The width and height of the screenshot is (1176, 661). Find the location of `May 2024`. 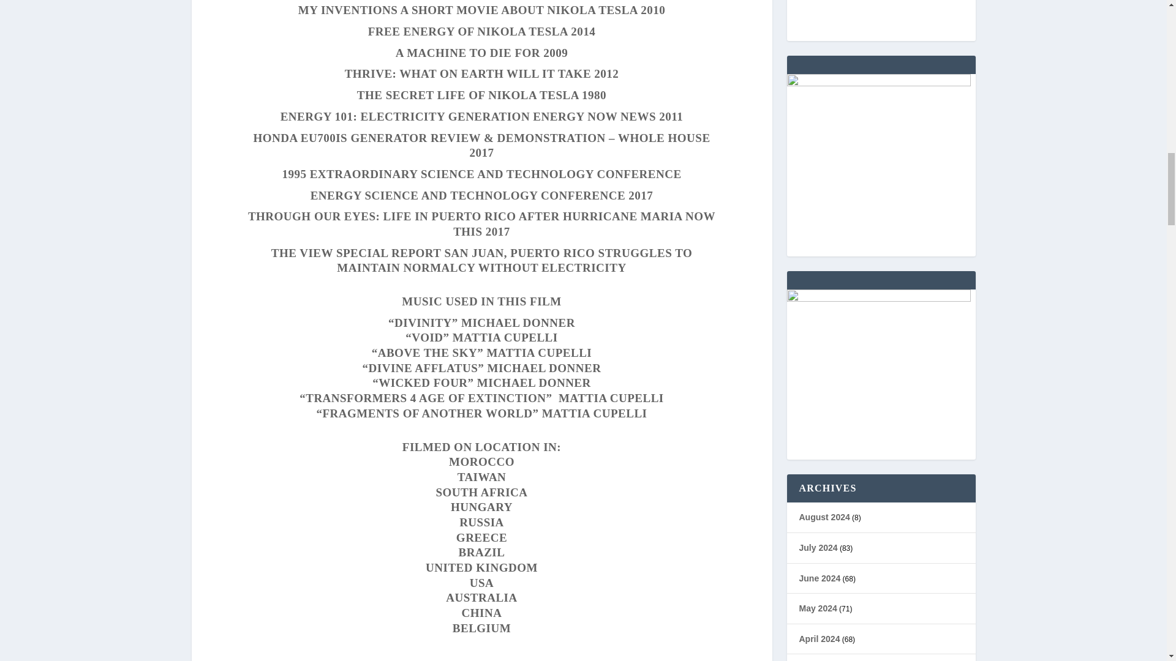

May 2024 is located at coordinates (817, 608).